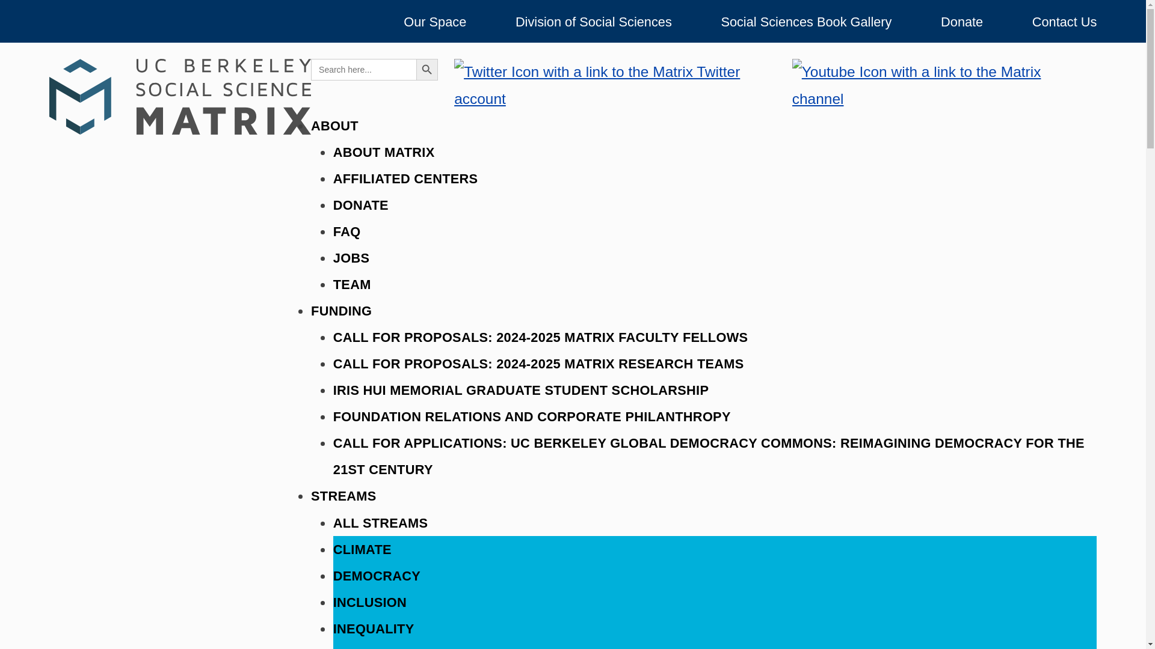 This screenshot has height=649, width=1155. Describe the element at coordinates (434, 22) in the screenshot. I see `Our Space` at that location.